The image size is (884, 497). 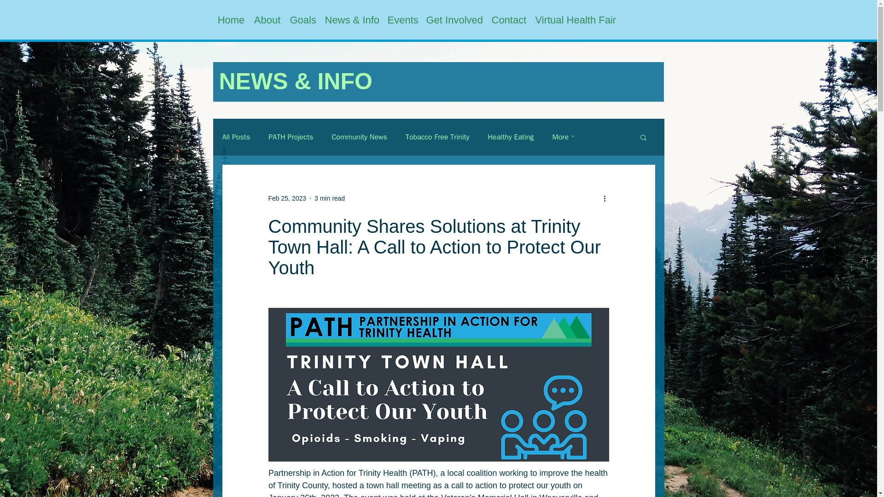 What do you see at coordinates (575, 20) in the screenshot?
I see `Virtual Health Fair` at bounding box center [575, 20].